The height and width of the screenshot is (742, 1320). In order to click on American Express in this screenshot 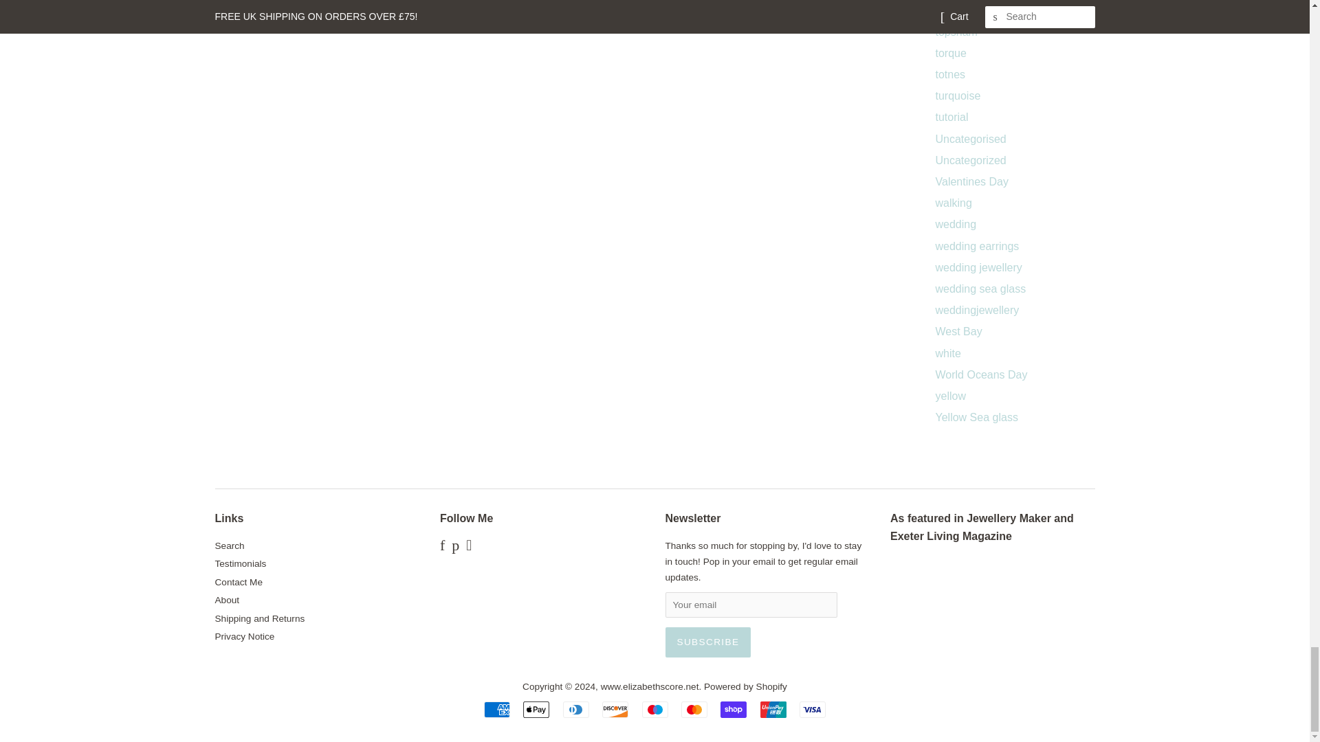, I will do `click(496, 709)`.